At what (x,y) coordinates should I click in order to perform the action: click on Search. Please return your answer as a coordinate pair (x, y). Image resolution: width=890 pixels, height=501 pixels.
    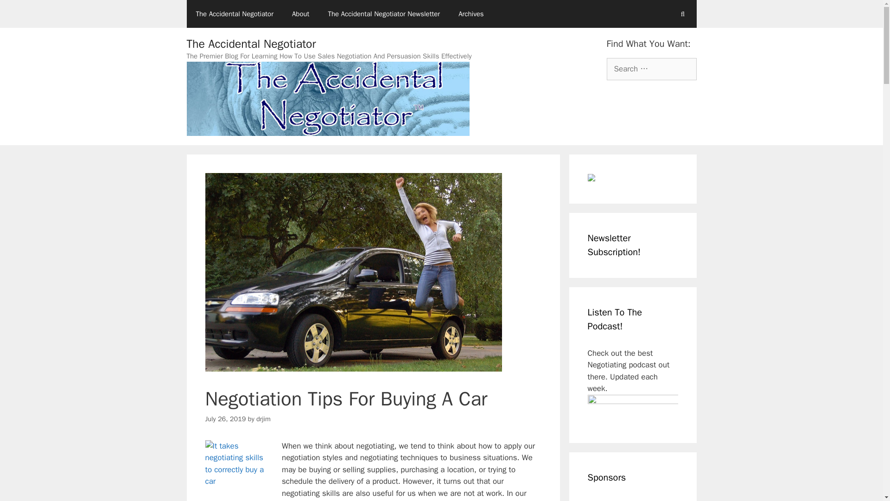
    Looking at the image, I should click on (22, 11).